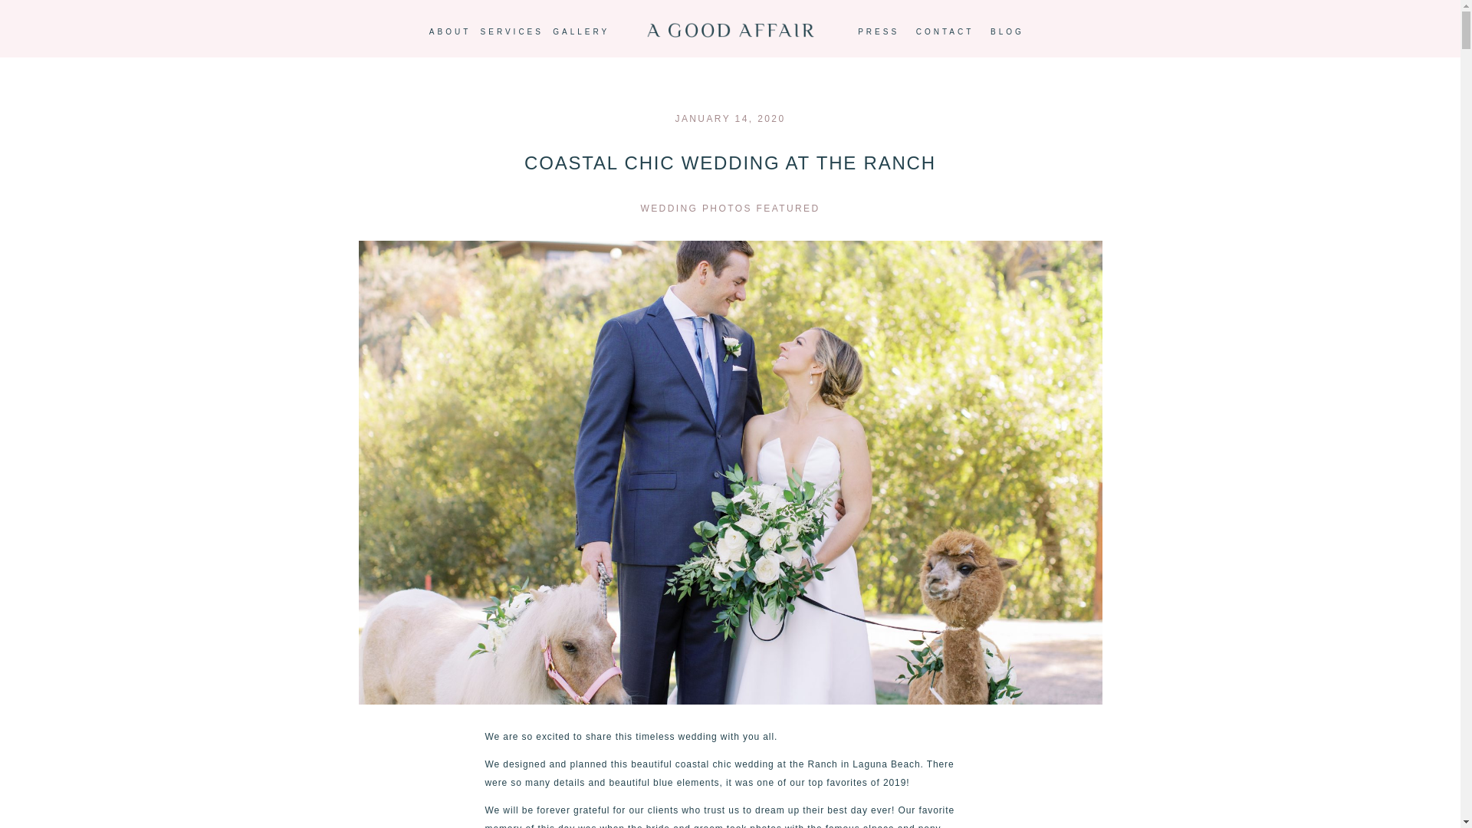 This screenshot has width=1472, height=828. I want to click on ABOUT, so click(450, 32).